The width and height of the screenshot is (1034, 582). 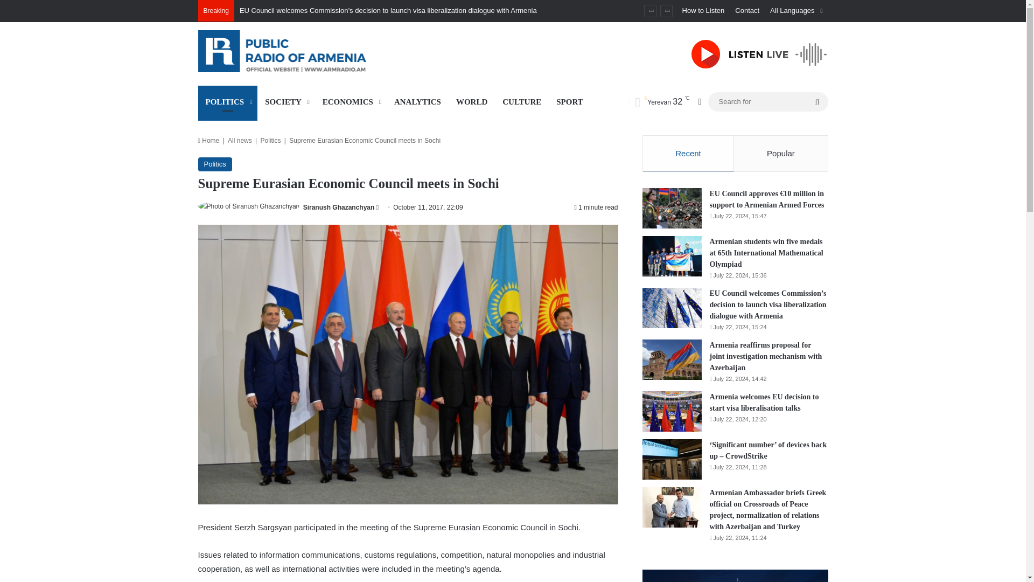 I want to click on Politics, so click(x=270, y=140).